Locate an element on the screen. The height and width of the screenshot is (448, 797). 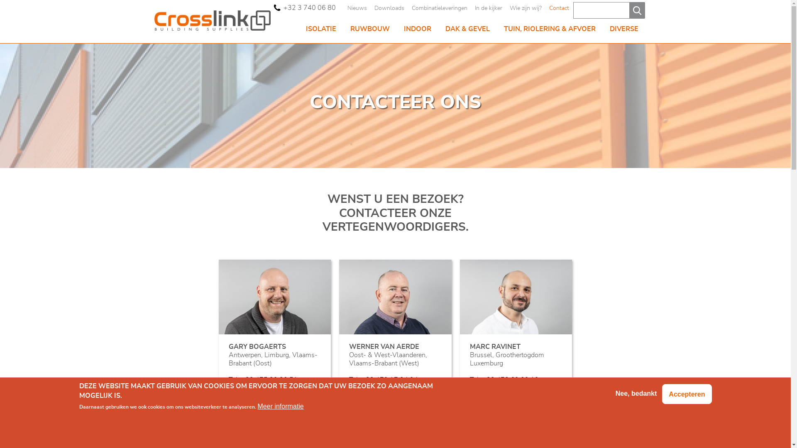
TUIN, RIOLERING & AFVOER is located at coordinates (550, 29).